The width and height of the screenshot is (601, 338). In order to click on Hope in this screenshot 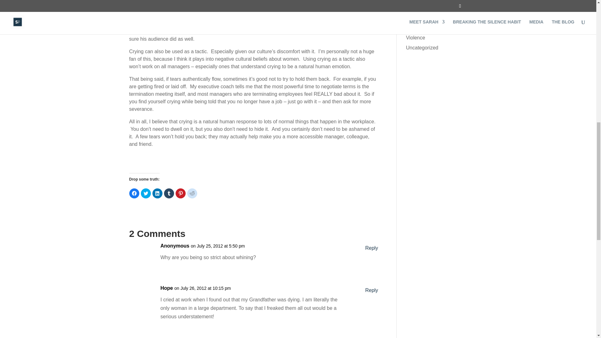, I will do `click(167, 288)`.